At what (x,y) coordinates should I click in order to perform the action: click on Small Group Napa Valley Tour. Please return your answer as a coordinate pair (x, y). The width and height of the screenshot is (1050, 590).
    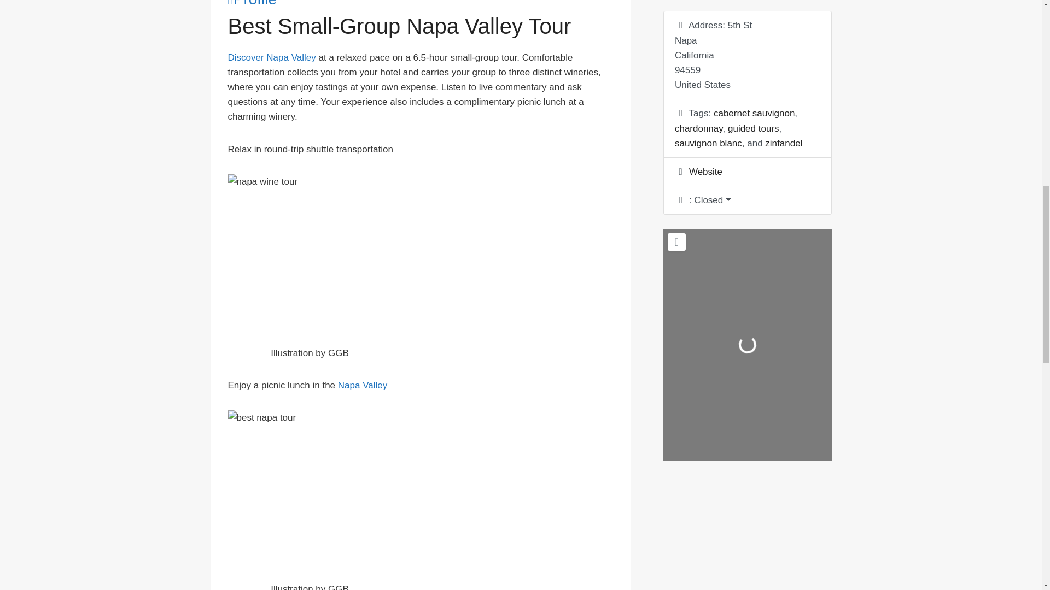
    Looking at the image, I should click on (363, 385).